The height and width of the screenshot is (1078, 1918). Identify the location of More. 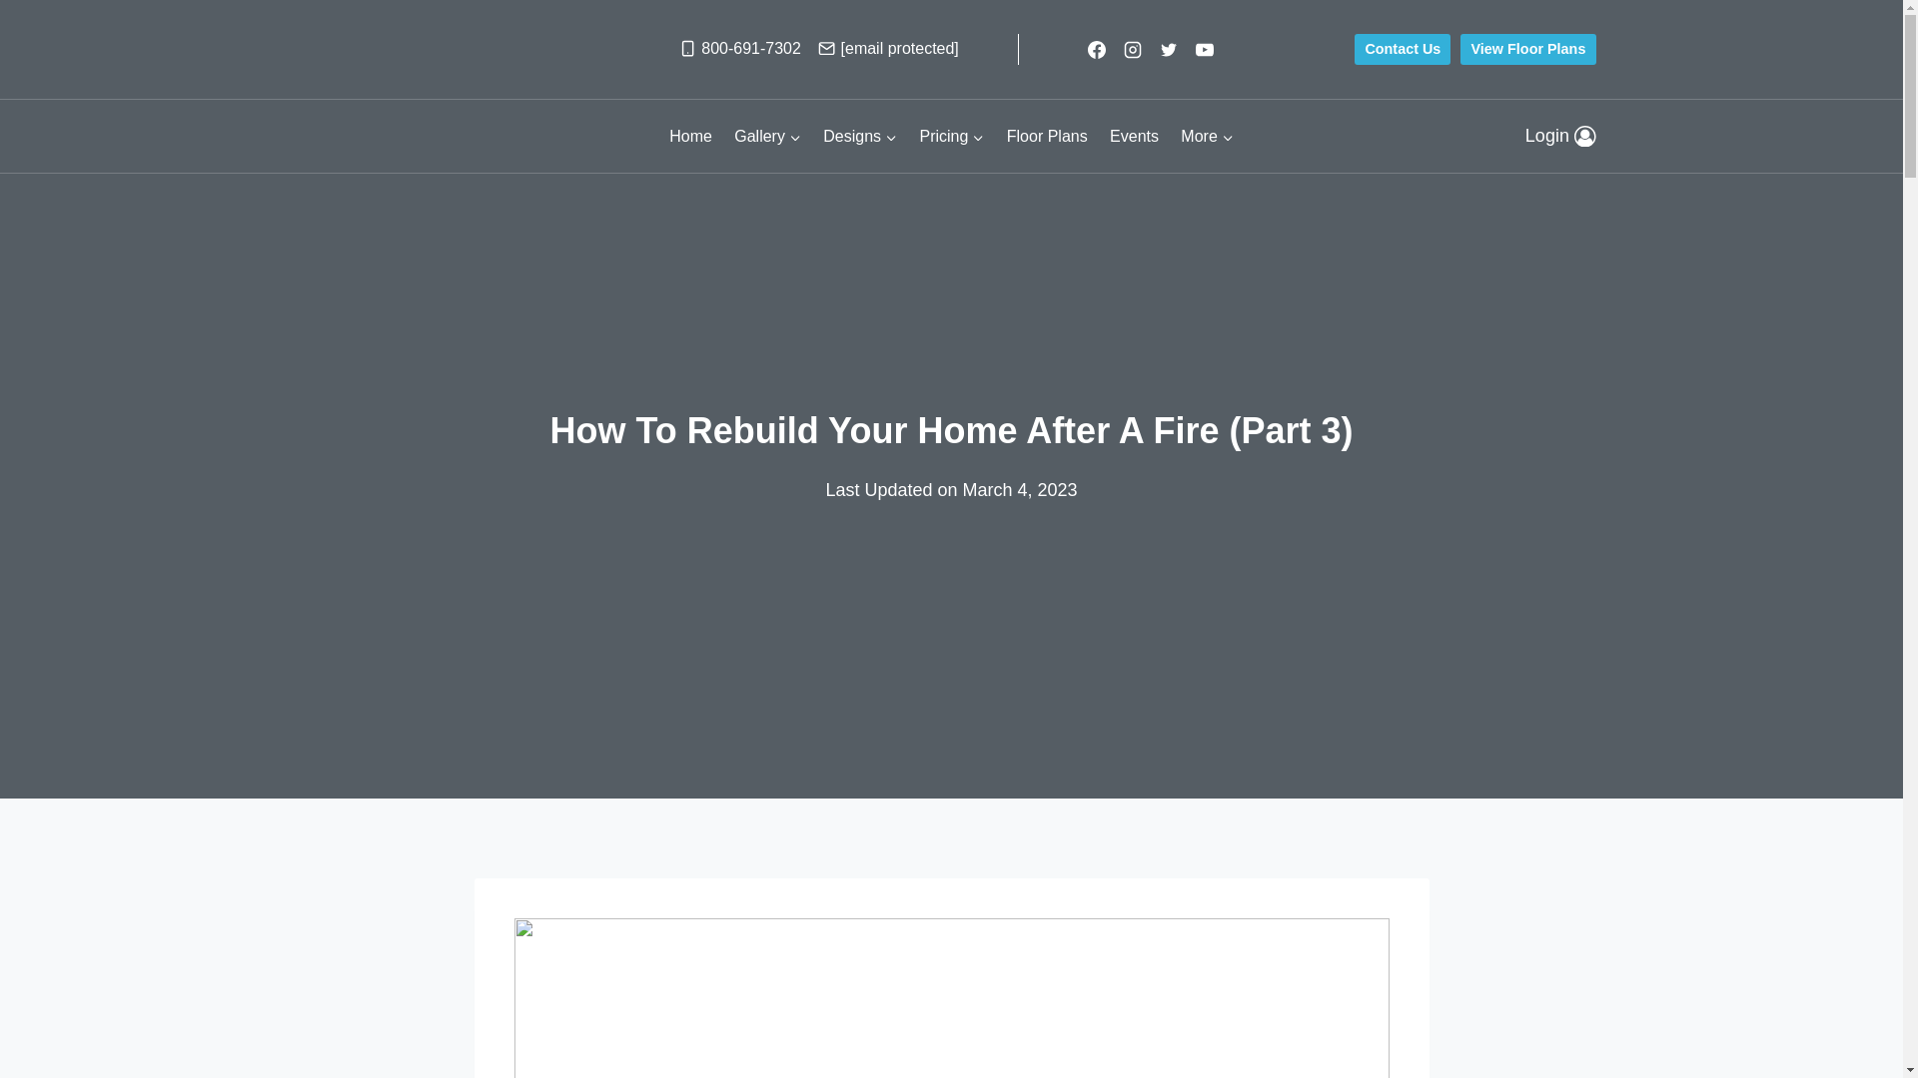
(1207, 137).